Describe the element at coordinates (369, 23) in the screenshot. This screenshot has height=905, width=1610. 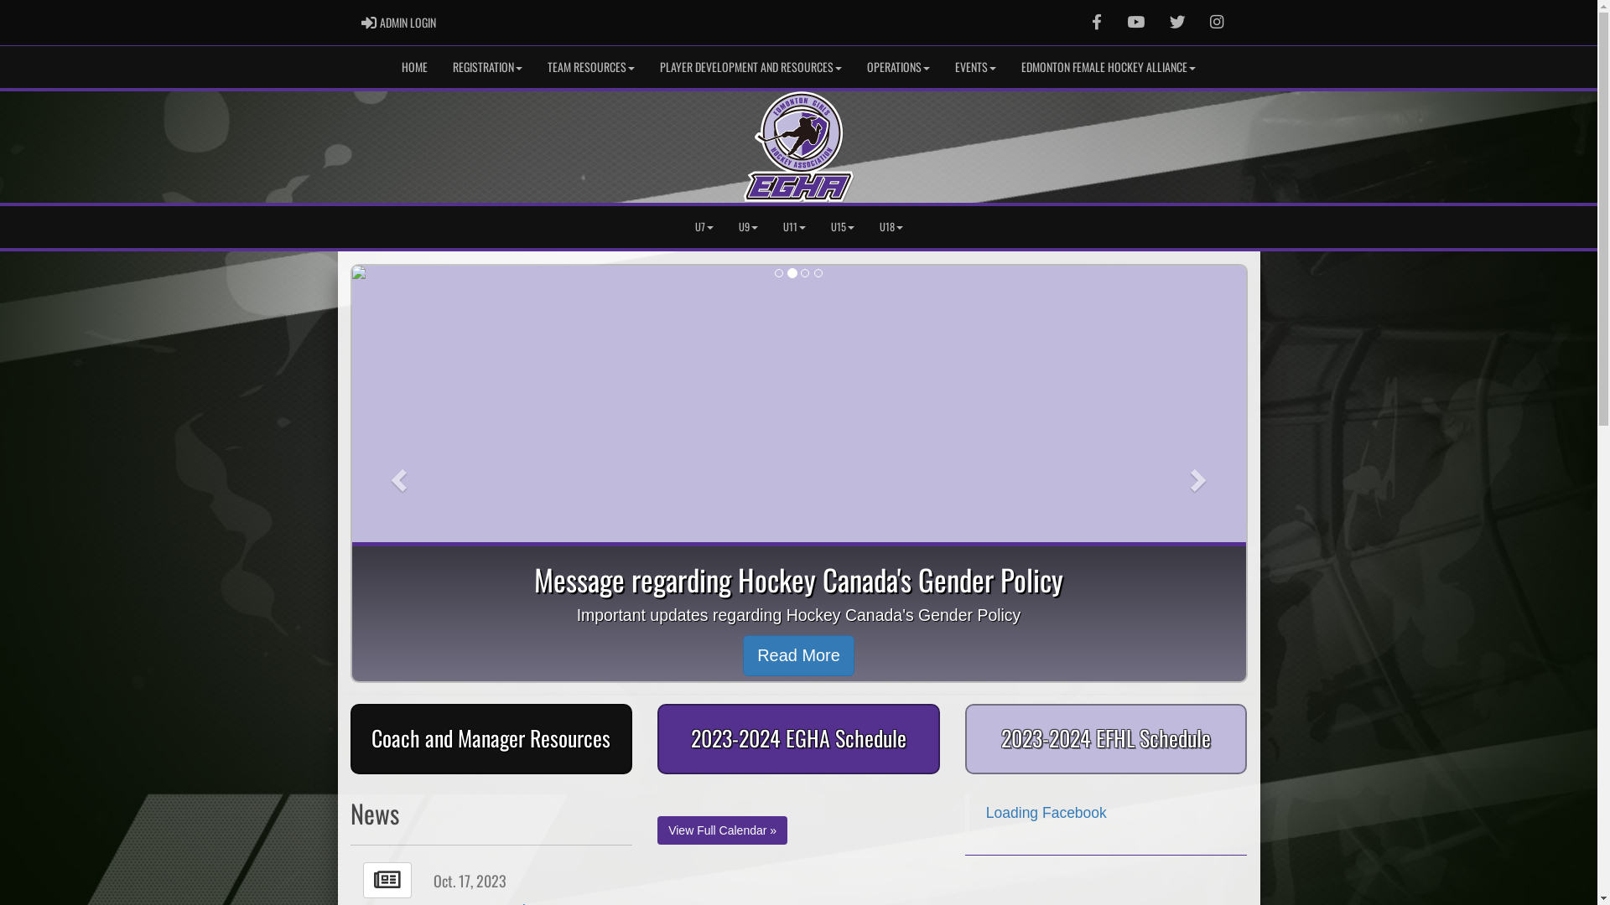
I see `Login Page` at that location.